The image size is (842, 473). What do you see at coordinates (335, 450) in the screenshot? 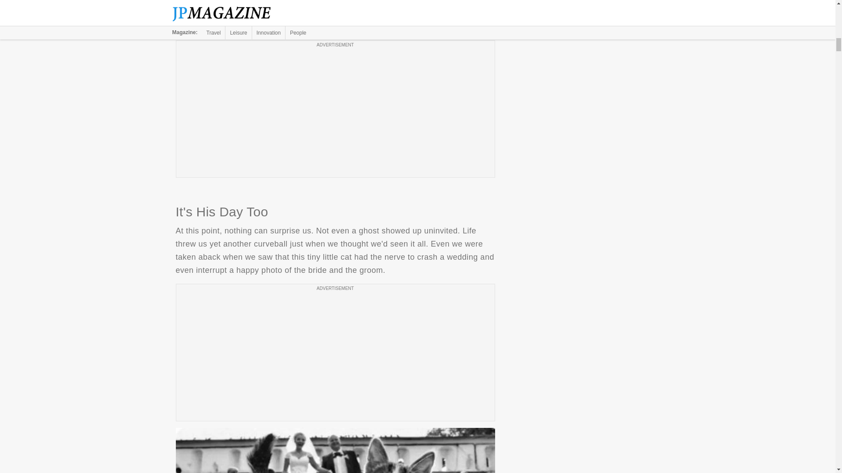
I see `It's His Day Too` at bounding box center [335, 450].